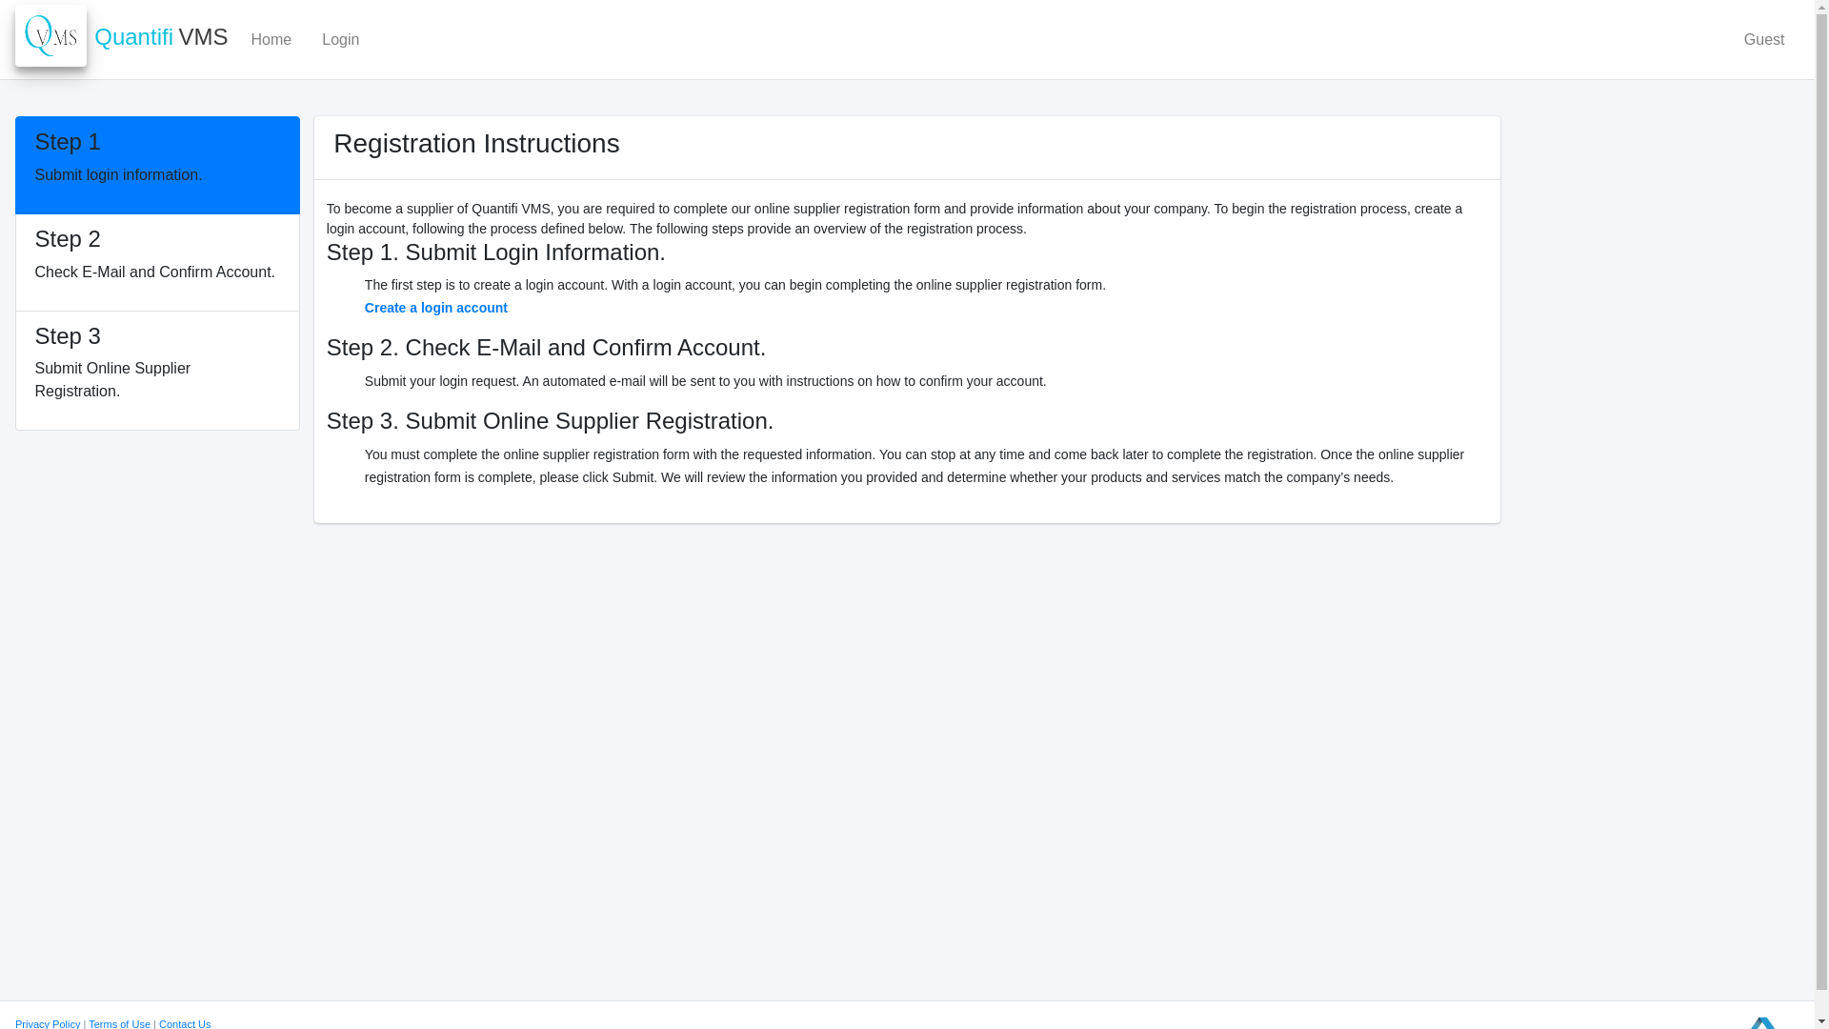  I want to click on Terms of Use, so click(158, 165).